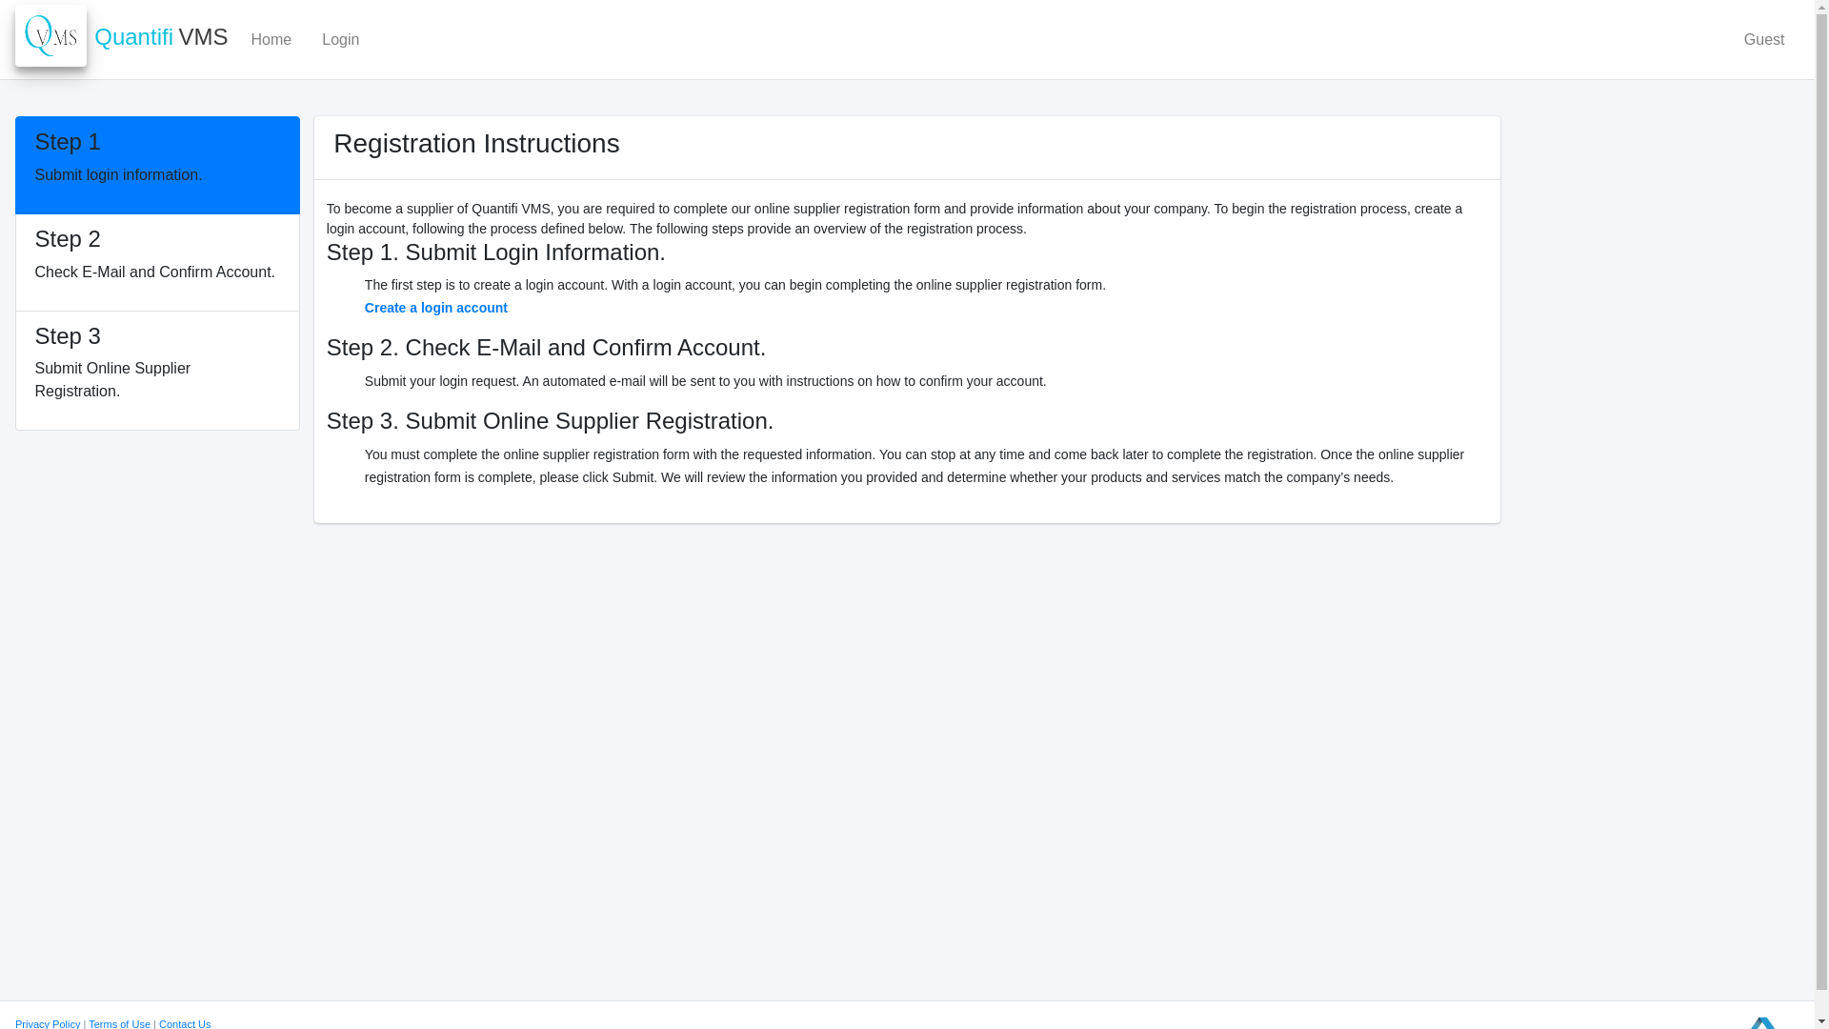  I want to click on Terms of Use, so click(158, 165).